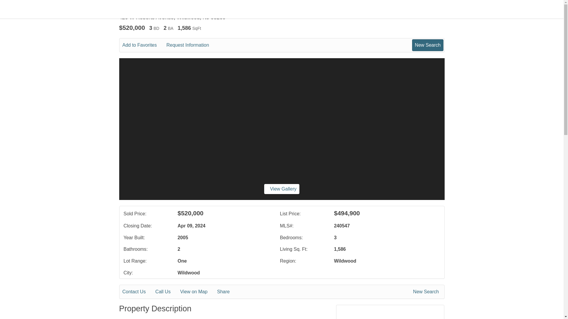 The height and width of the screenshot is (319, 568). What do you see at coordinates (282, 189) in the screenshot?
I see `View Gallery` at bounding box center [282, 189].